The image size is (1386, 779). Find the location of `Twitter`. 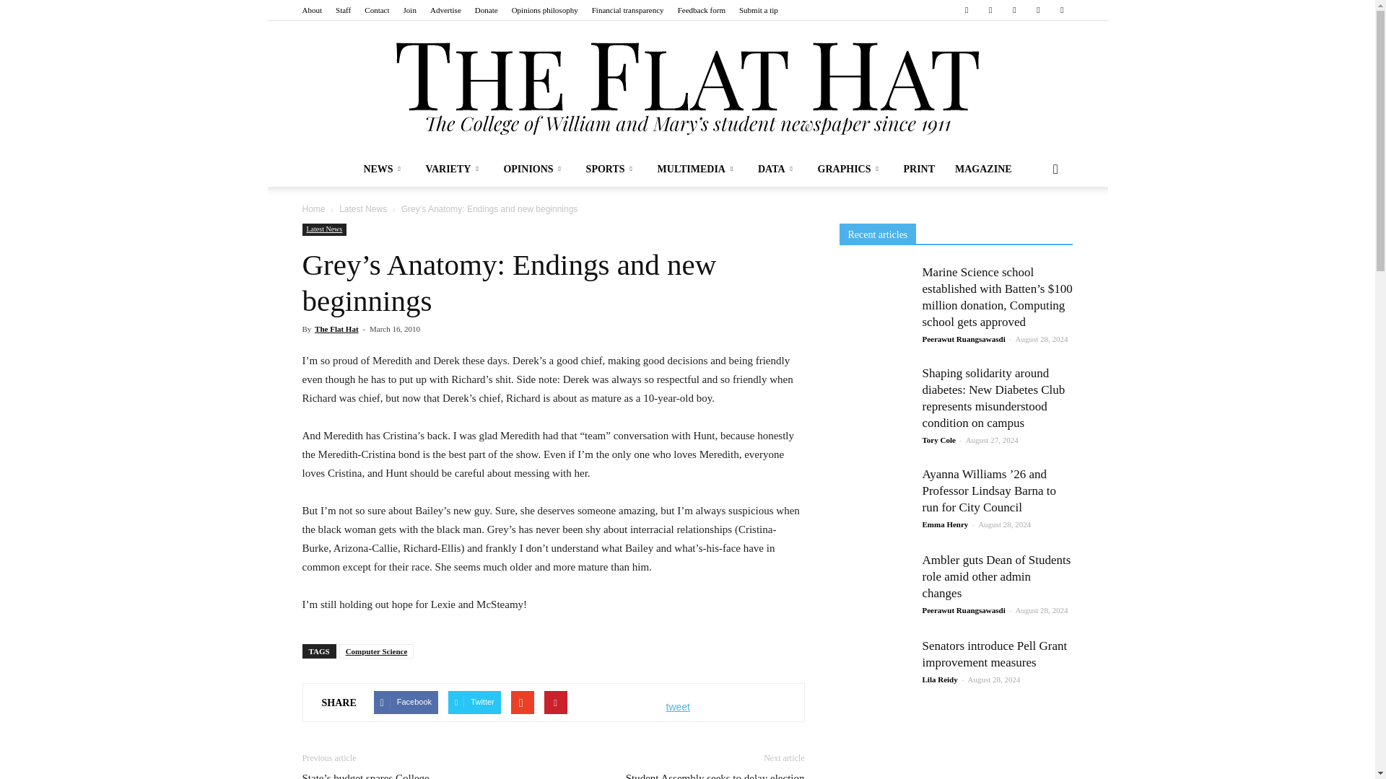

Twitter is located at coordinates (1038, 10).